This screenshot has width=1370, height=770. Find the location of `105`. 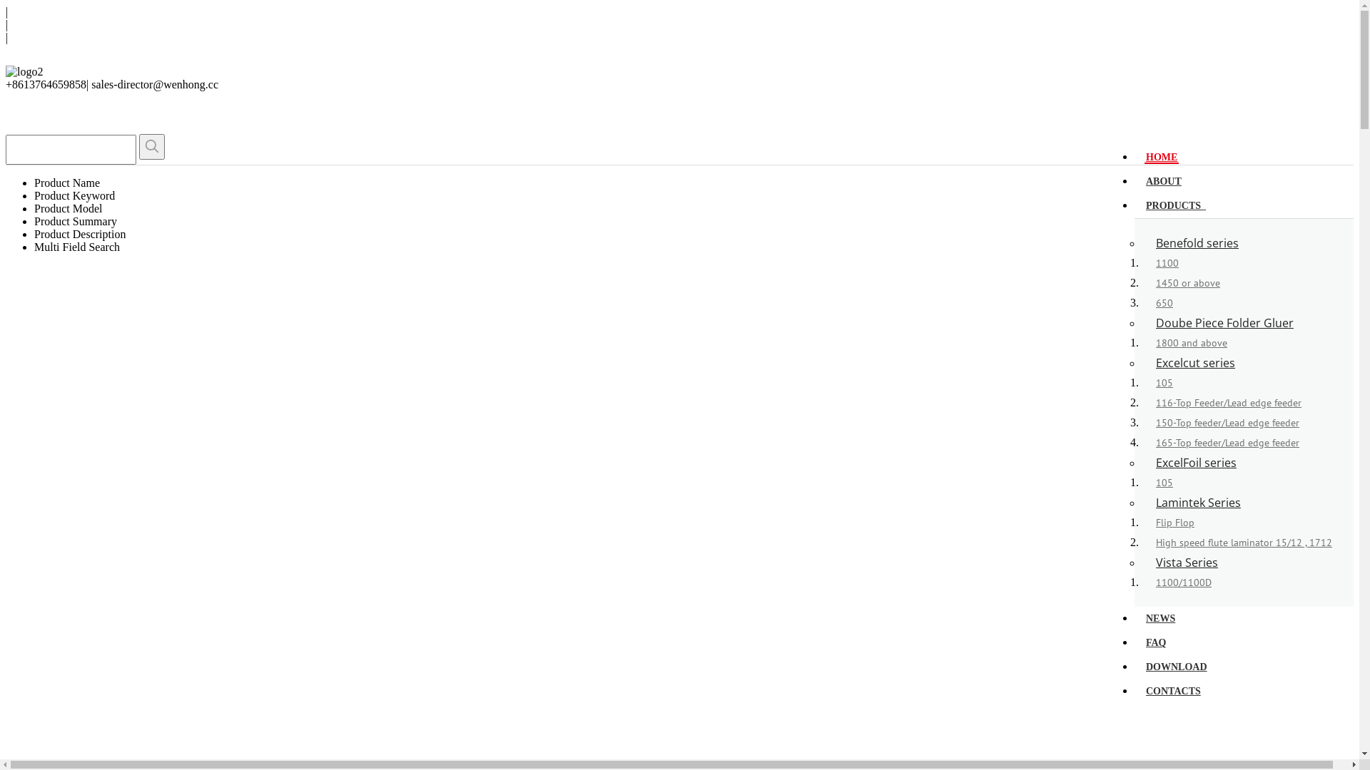

105 is located at coordinates (1164, 483).